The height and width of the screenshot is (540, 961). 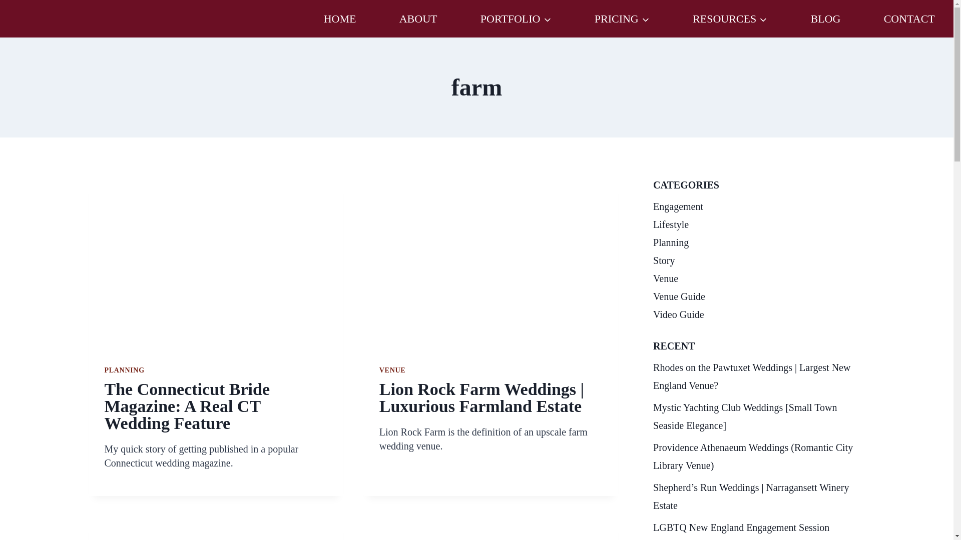 What do you see at coordinates (622, 18) in the screenshot?
I see `PRICING` at bounding box center [622, 18].